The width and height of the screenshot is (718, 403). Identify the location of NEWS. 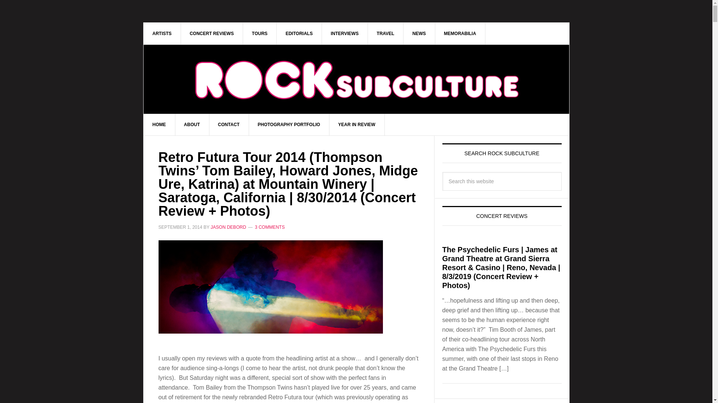
(419, 33).